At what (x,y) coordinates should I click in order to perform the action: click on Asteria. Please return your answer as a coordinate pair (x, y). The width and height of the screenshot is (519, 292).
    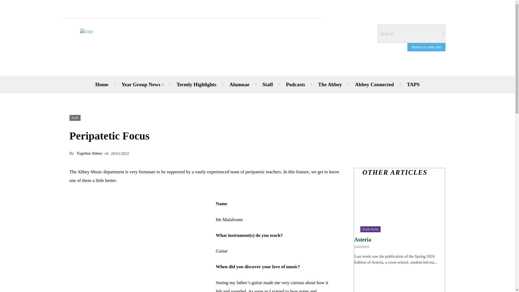
    Looking at the image, I should click on (400, 210).